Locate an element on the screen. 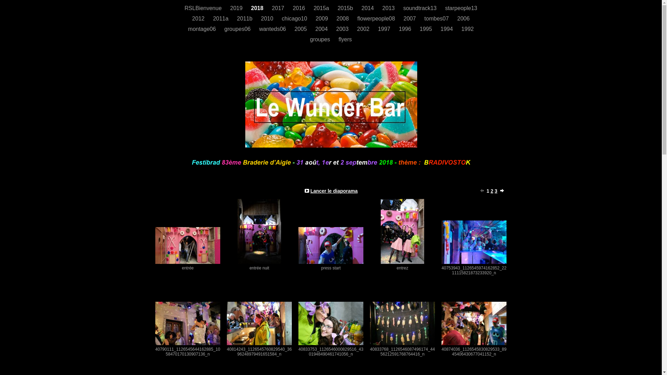  chicago10 is located at coordinates (295, 19).